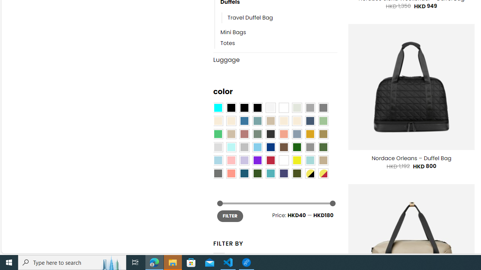 Image resolution: width=481 pixels, height=270 pixels. What do you see at coordinates (231, 108) in the screenshot?
I see `All Black` at bounding box center [231, 108].